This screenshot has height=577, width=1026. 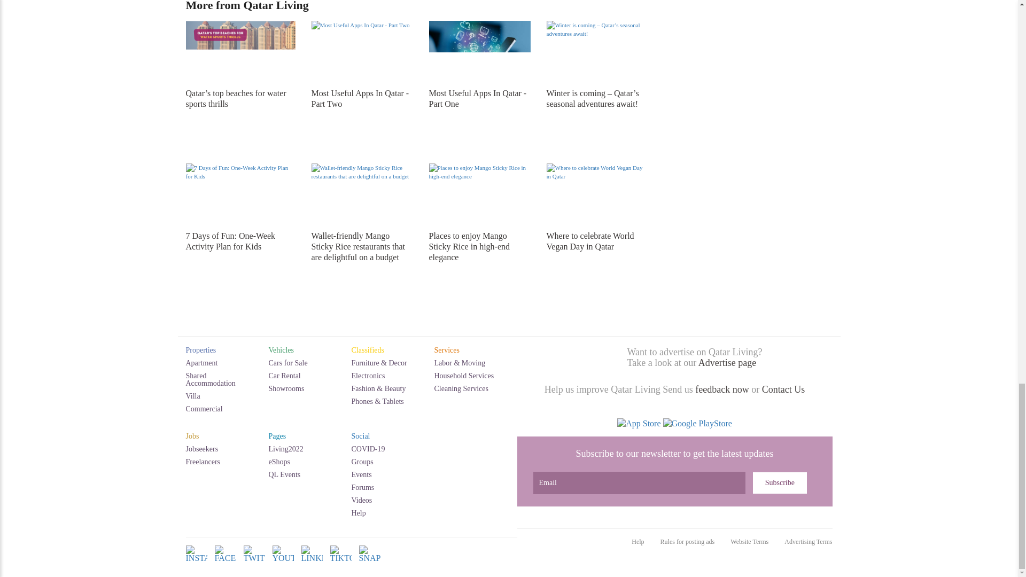 I want to click on FACEBOOK, so click(x=225, y=562).